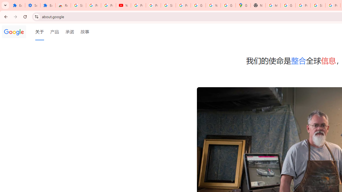  I want to click on Reviews: Helix Fruit Jump Arcade Game, so click(63, 5).